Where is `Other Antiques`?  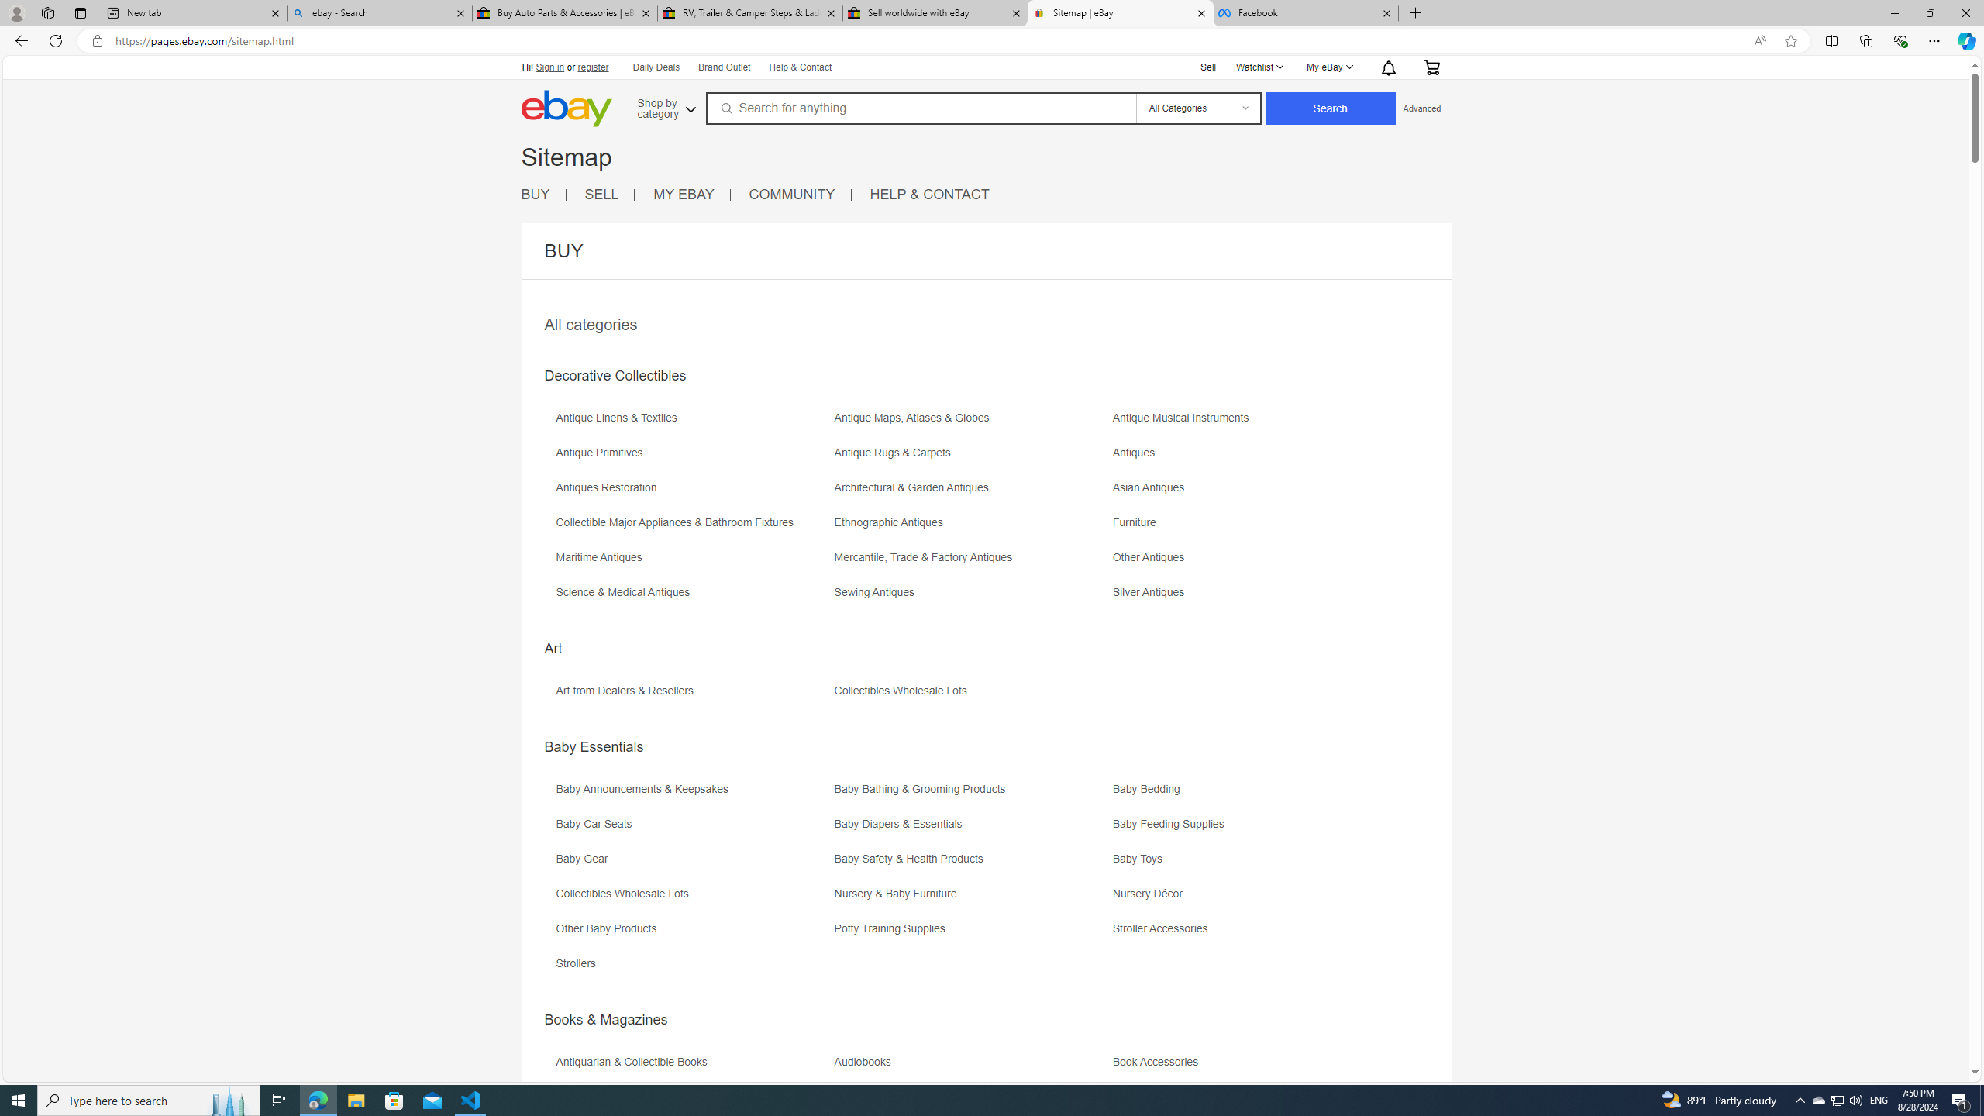
Other Antiques is located at coordinates (1152, 557).